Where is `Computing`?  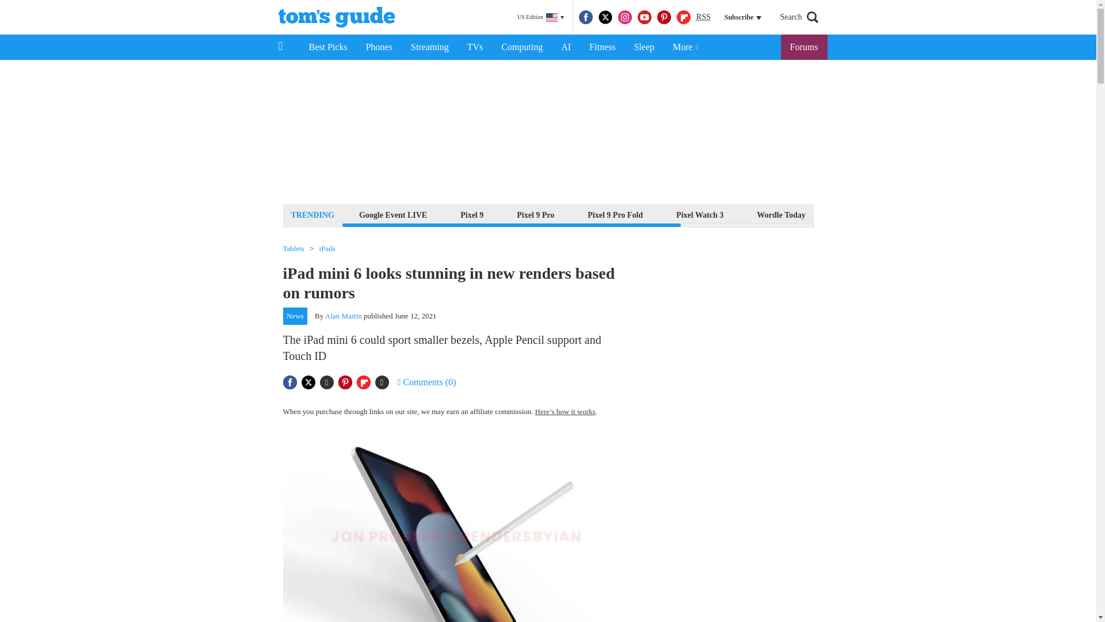
Computing is located at coordinates (521, 47).